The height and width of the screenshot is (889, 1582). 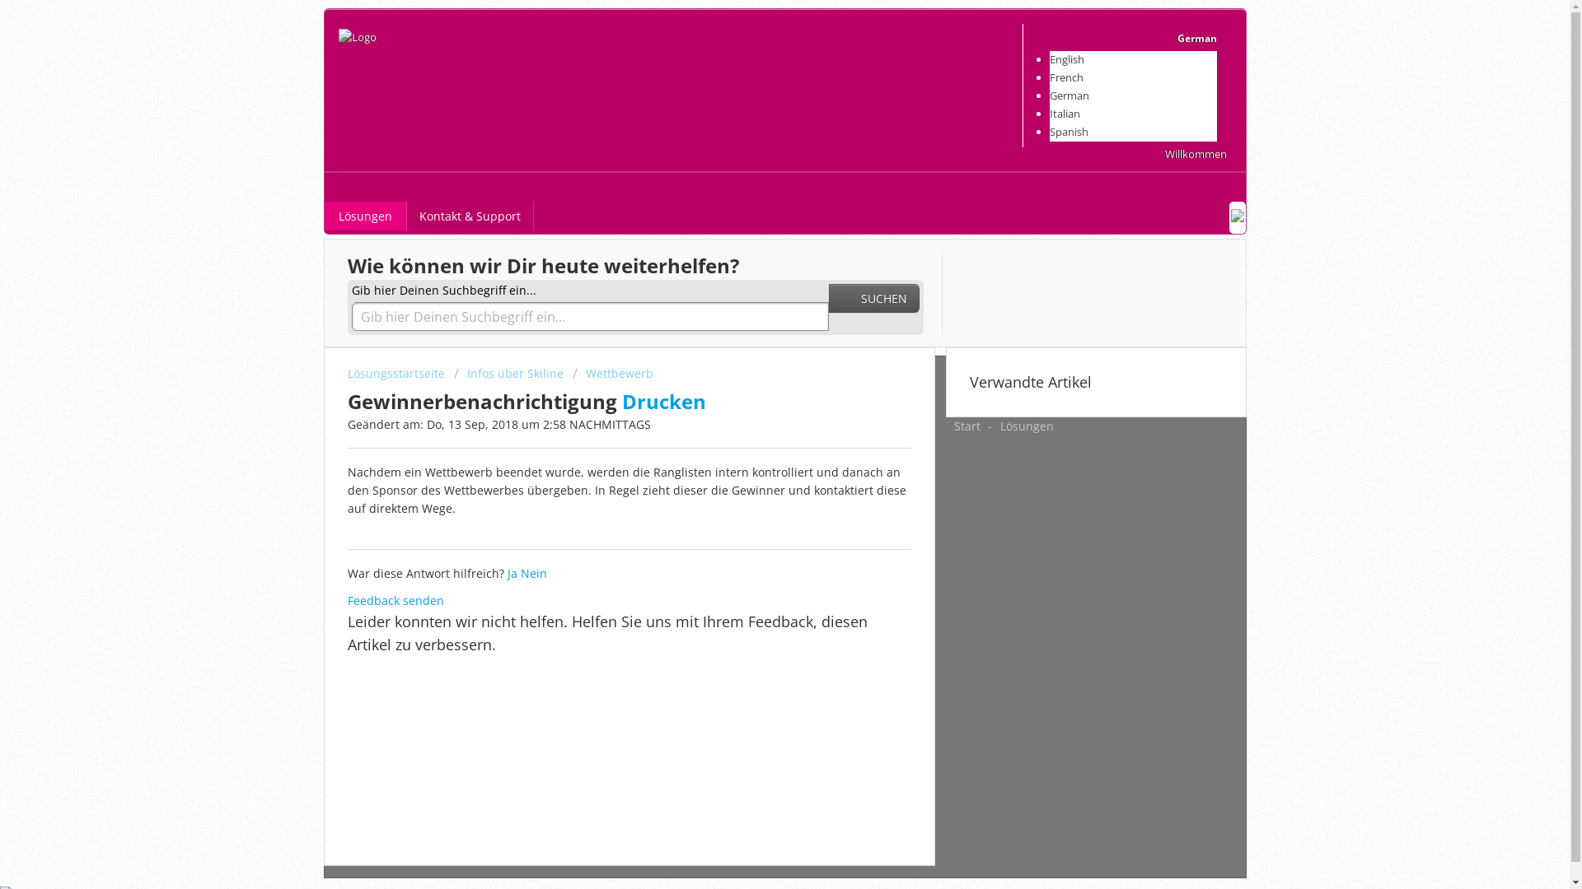 I want to click on Spanish, so click(x=1069, y=132).